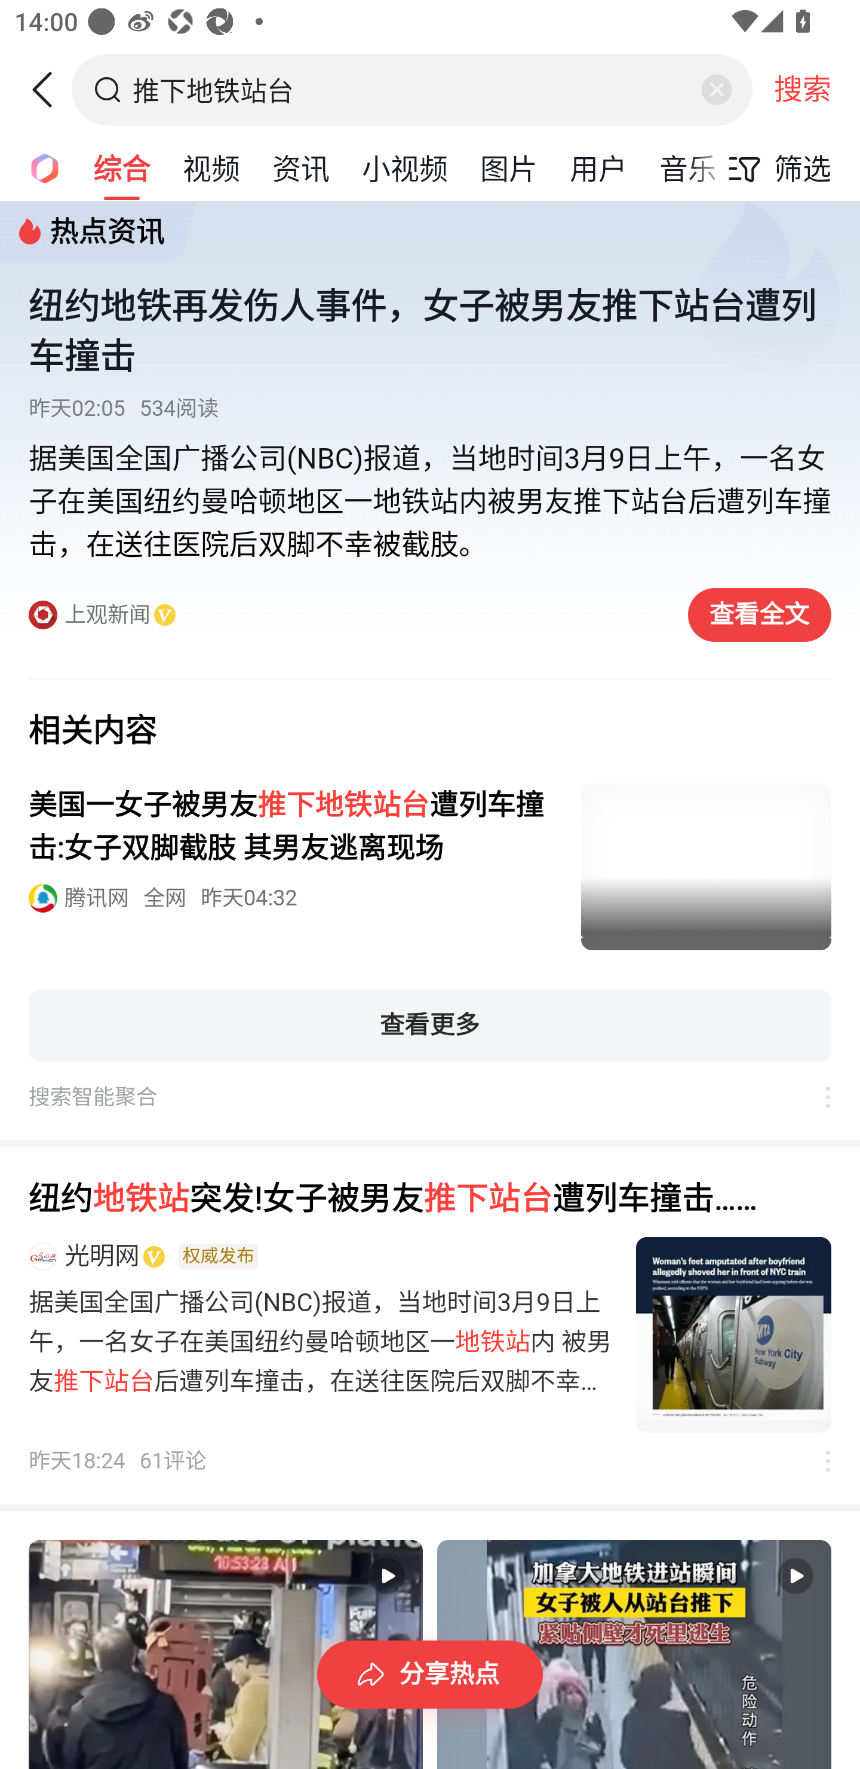  What do you see at coordinates (38, 167) in the screenshot?
I see `AI问答` at bounding box center [38, 167].